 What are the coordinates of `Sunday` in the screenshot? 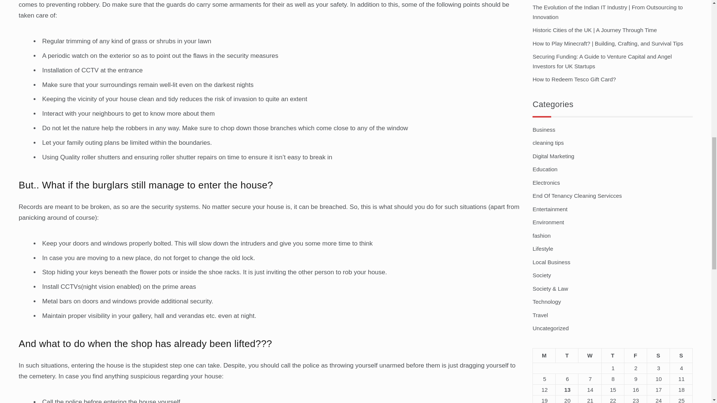 It's located at (681, 355).